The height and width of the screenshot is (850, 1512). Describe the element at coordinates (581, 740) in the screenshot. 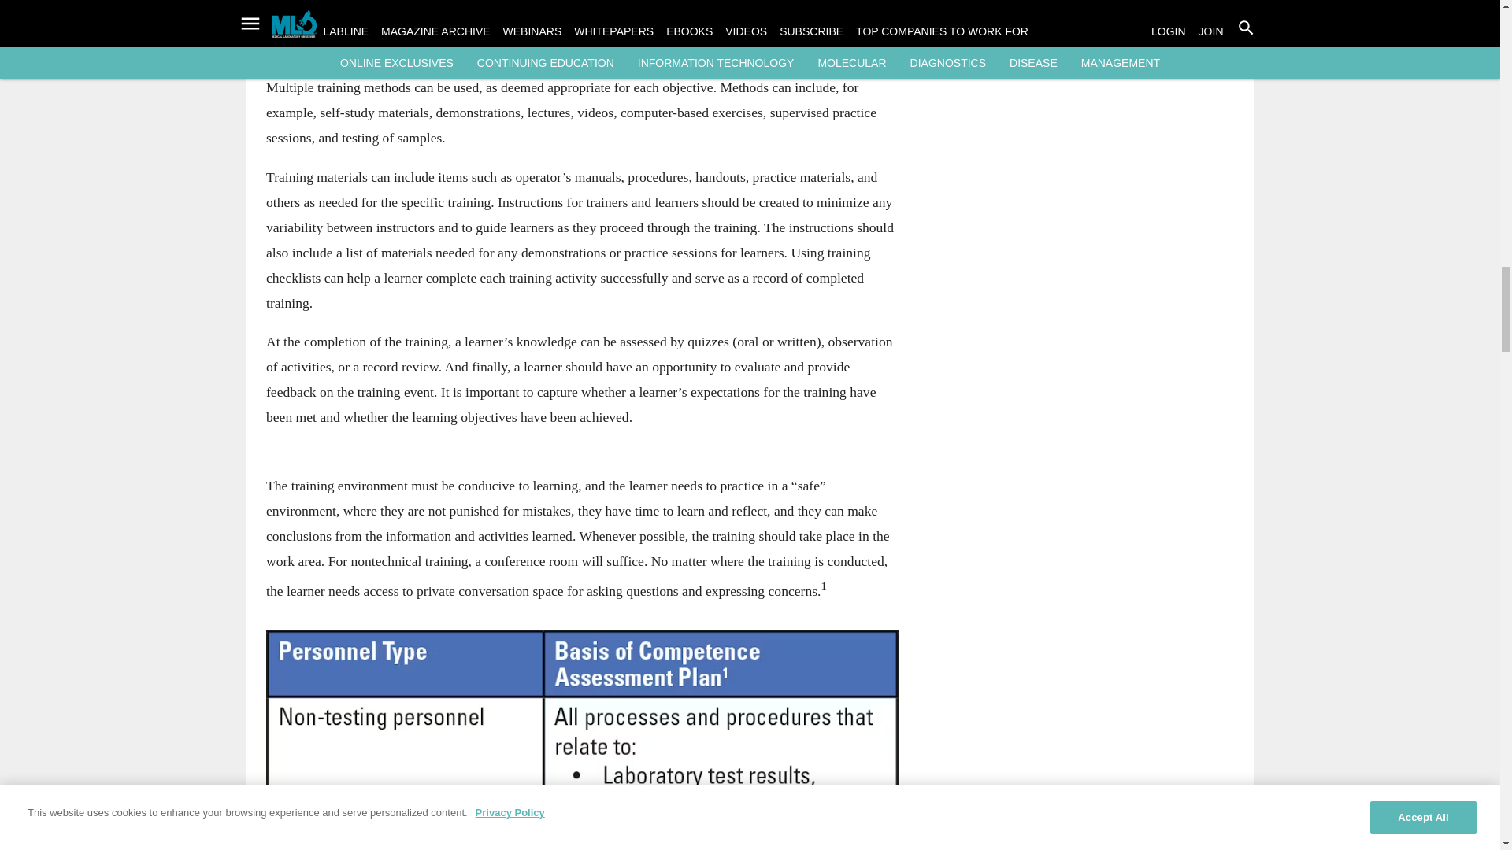

I see `Mlo202106 Lab Man Table2` at that location.